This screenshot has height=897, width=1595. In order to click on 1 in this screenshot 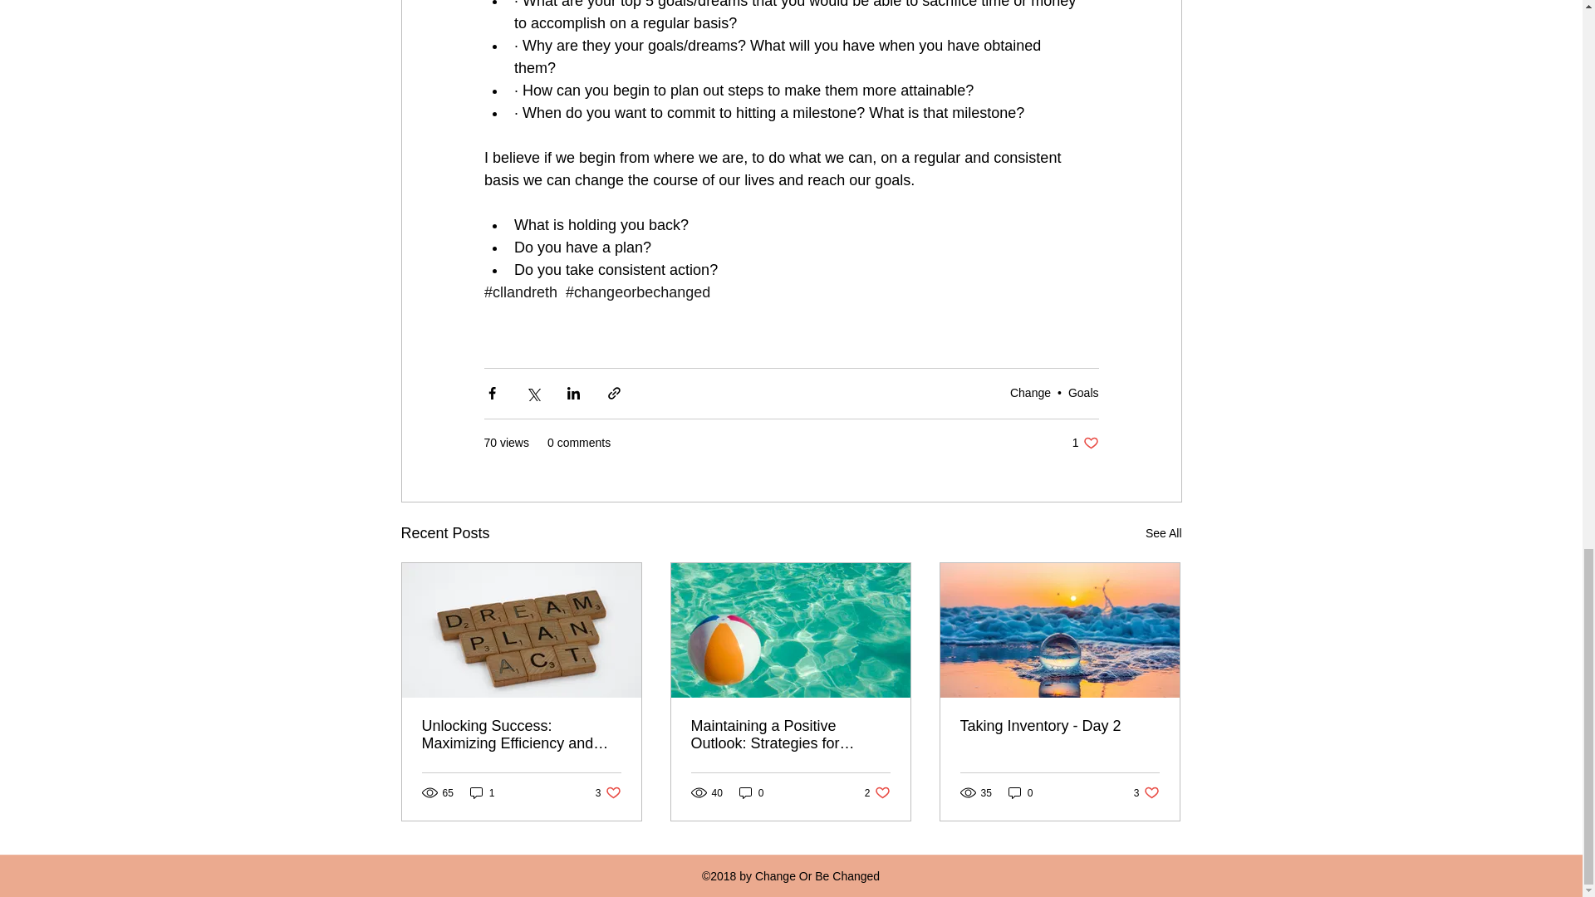, I will do `click(751, 792)`.